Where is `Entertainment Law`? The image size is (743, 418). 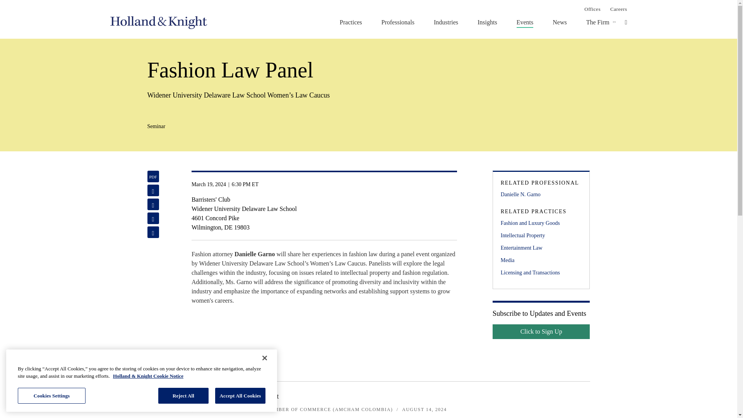 Entertainment Law is located at coordinates (541, 248).